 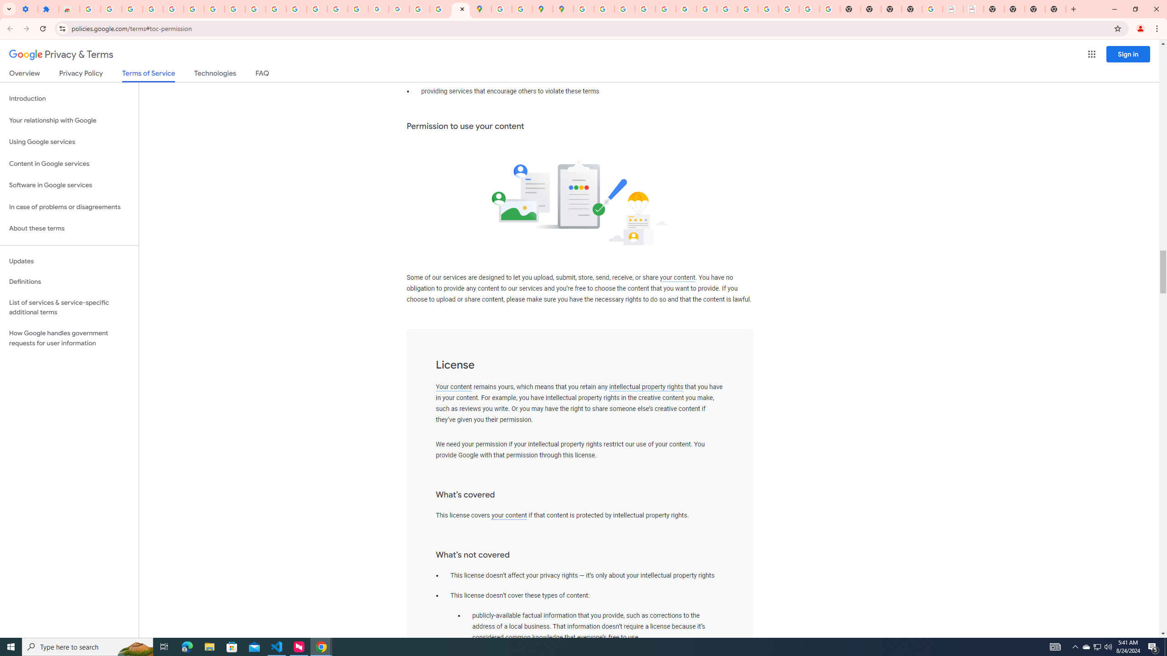 What do you see at coordinates (625, 9) in the screenshot?
I see `Privacy Help Center - Policies Help` at bounding box center [625, 9].